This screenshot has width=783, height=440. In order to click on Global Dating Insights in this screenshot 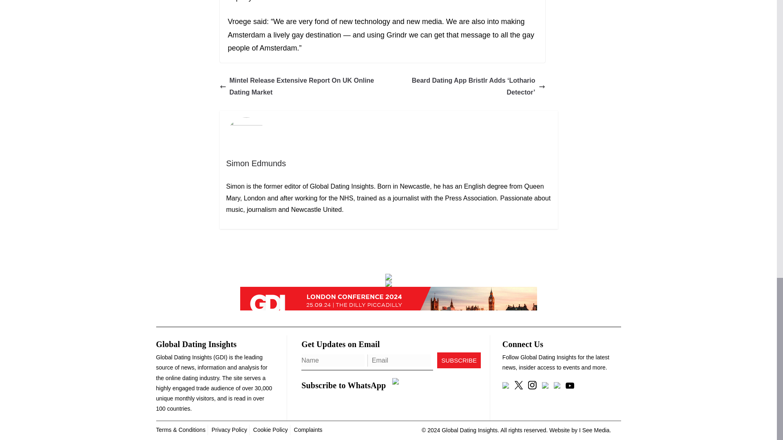, I will do `click(469, 430)`.